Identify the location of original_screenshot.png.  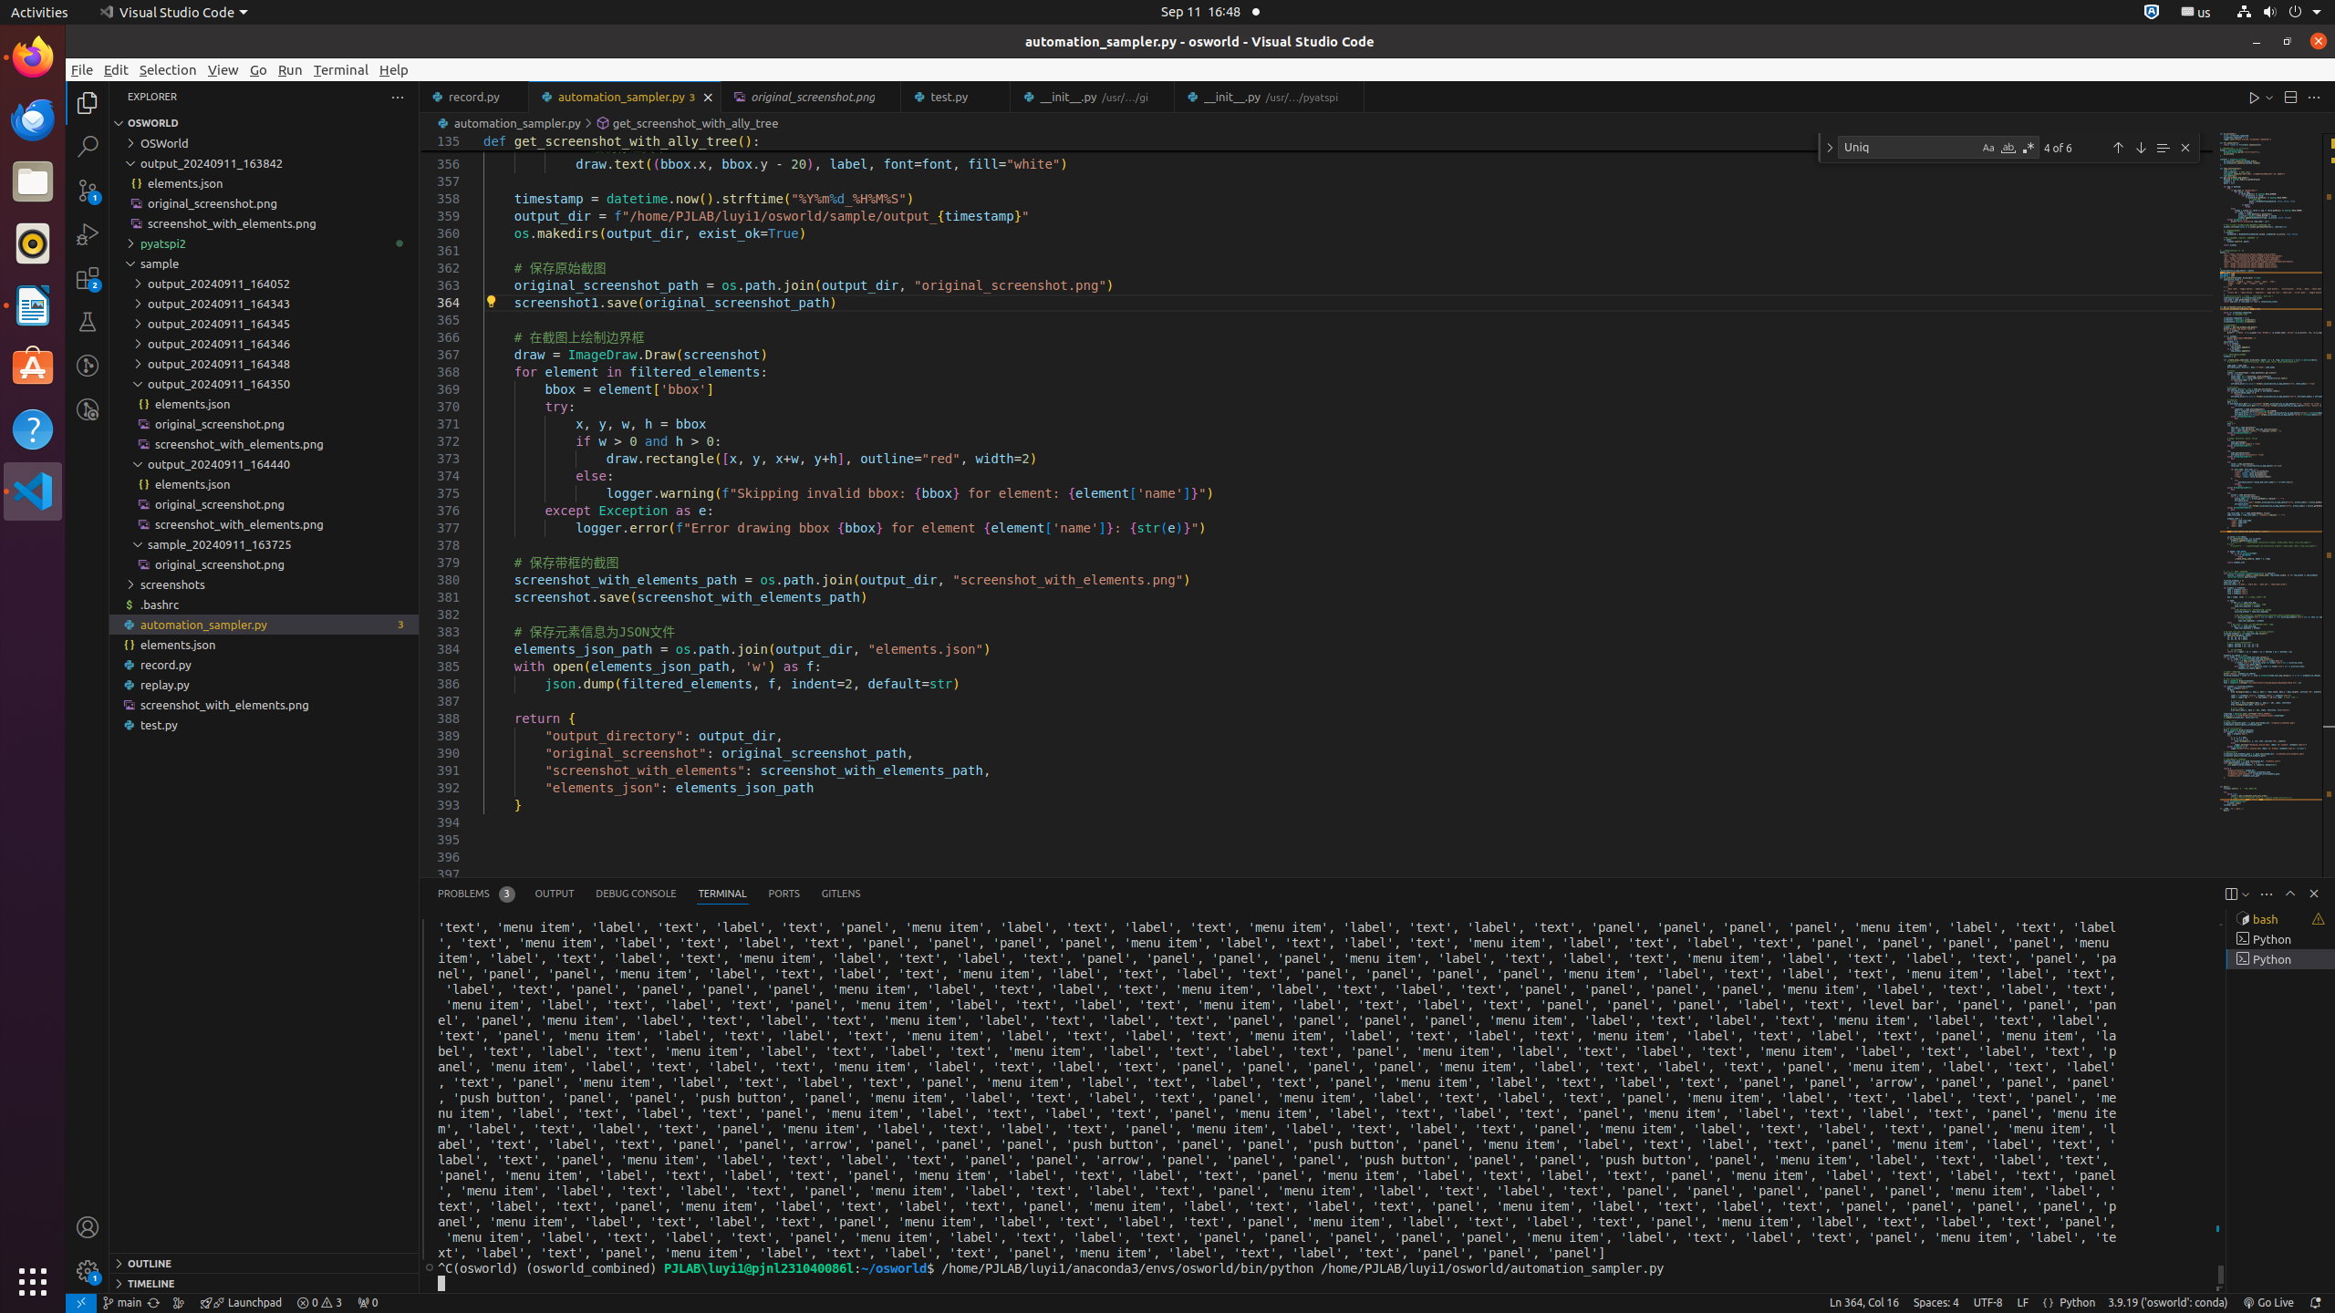
(265, 564).